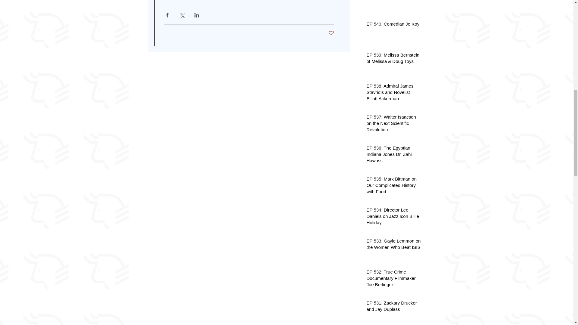 Image resolution: width=578 pixels, height=325 pixels. What do you see at coordinates (394, 307) in the screenshot?
I see `EP 531: Zackary Drucker and Jay Duplass` at bounding box center [394, 307].